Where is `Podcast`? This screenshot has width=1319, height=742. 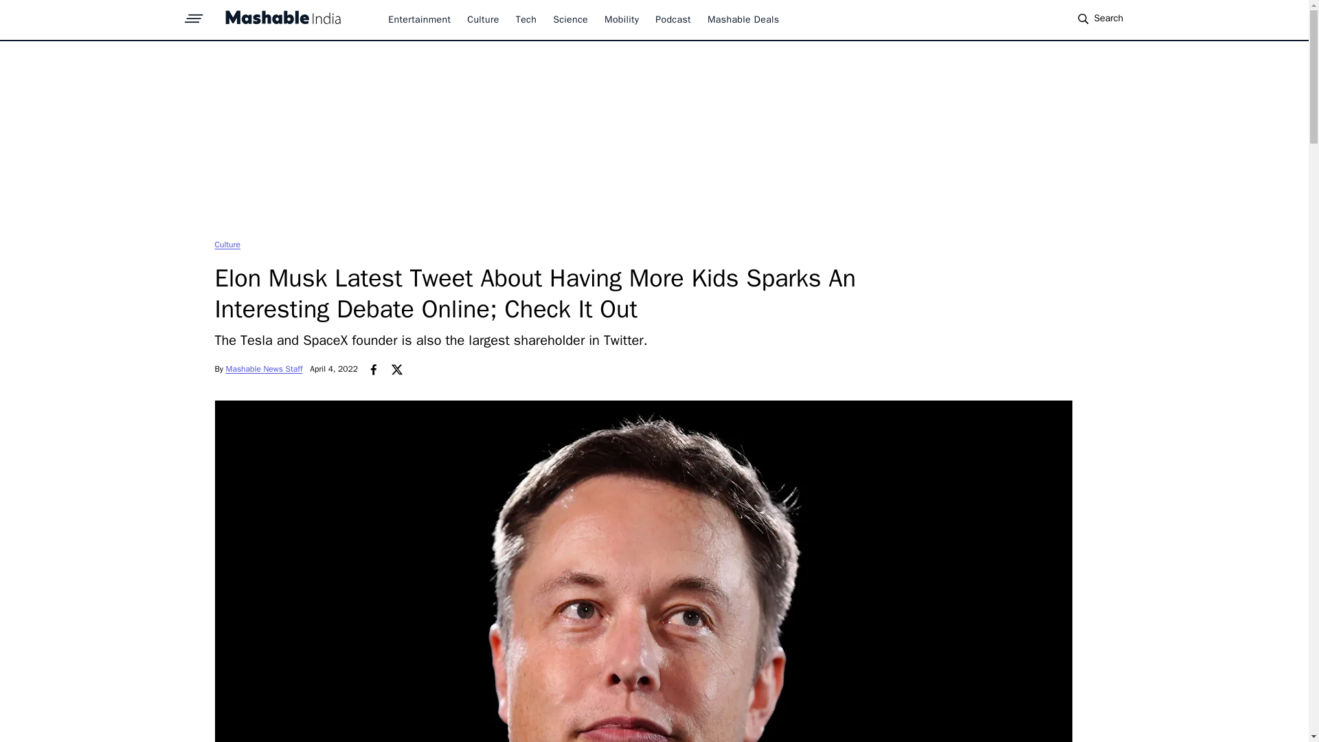 Podcast is located at coordinates (673, 19).